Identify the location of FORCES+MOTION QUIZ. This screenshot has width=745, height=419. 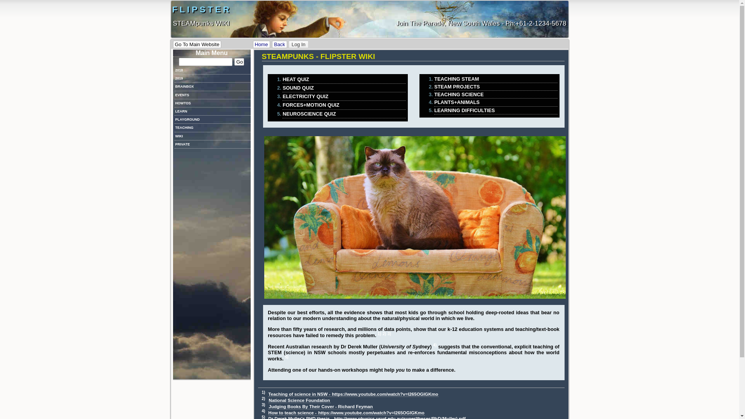
(344, 105).